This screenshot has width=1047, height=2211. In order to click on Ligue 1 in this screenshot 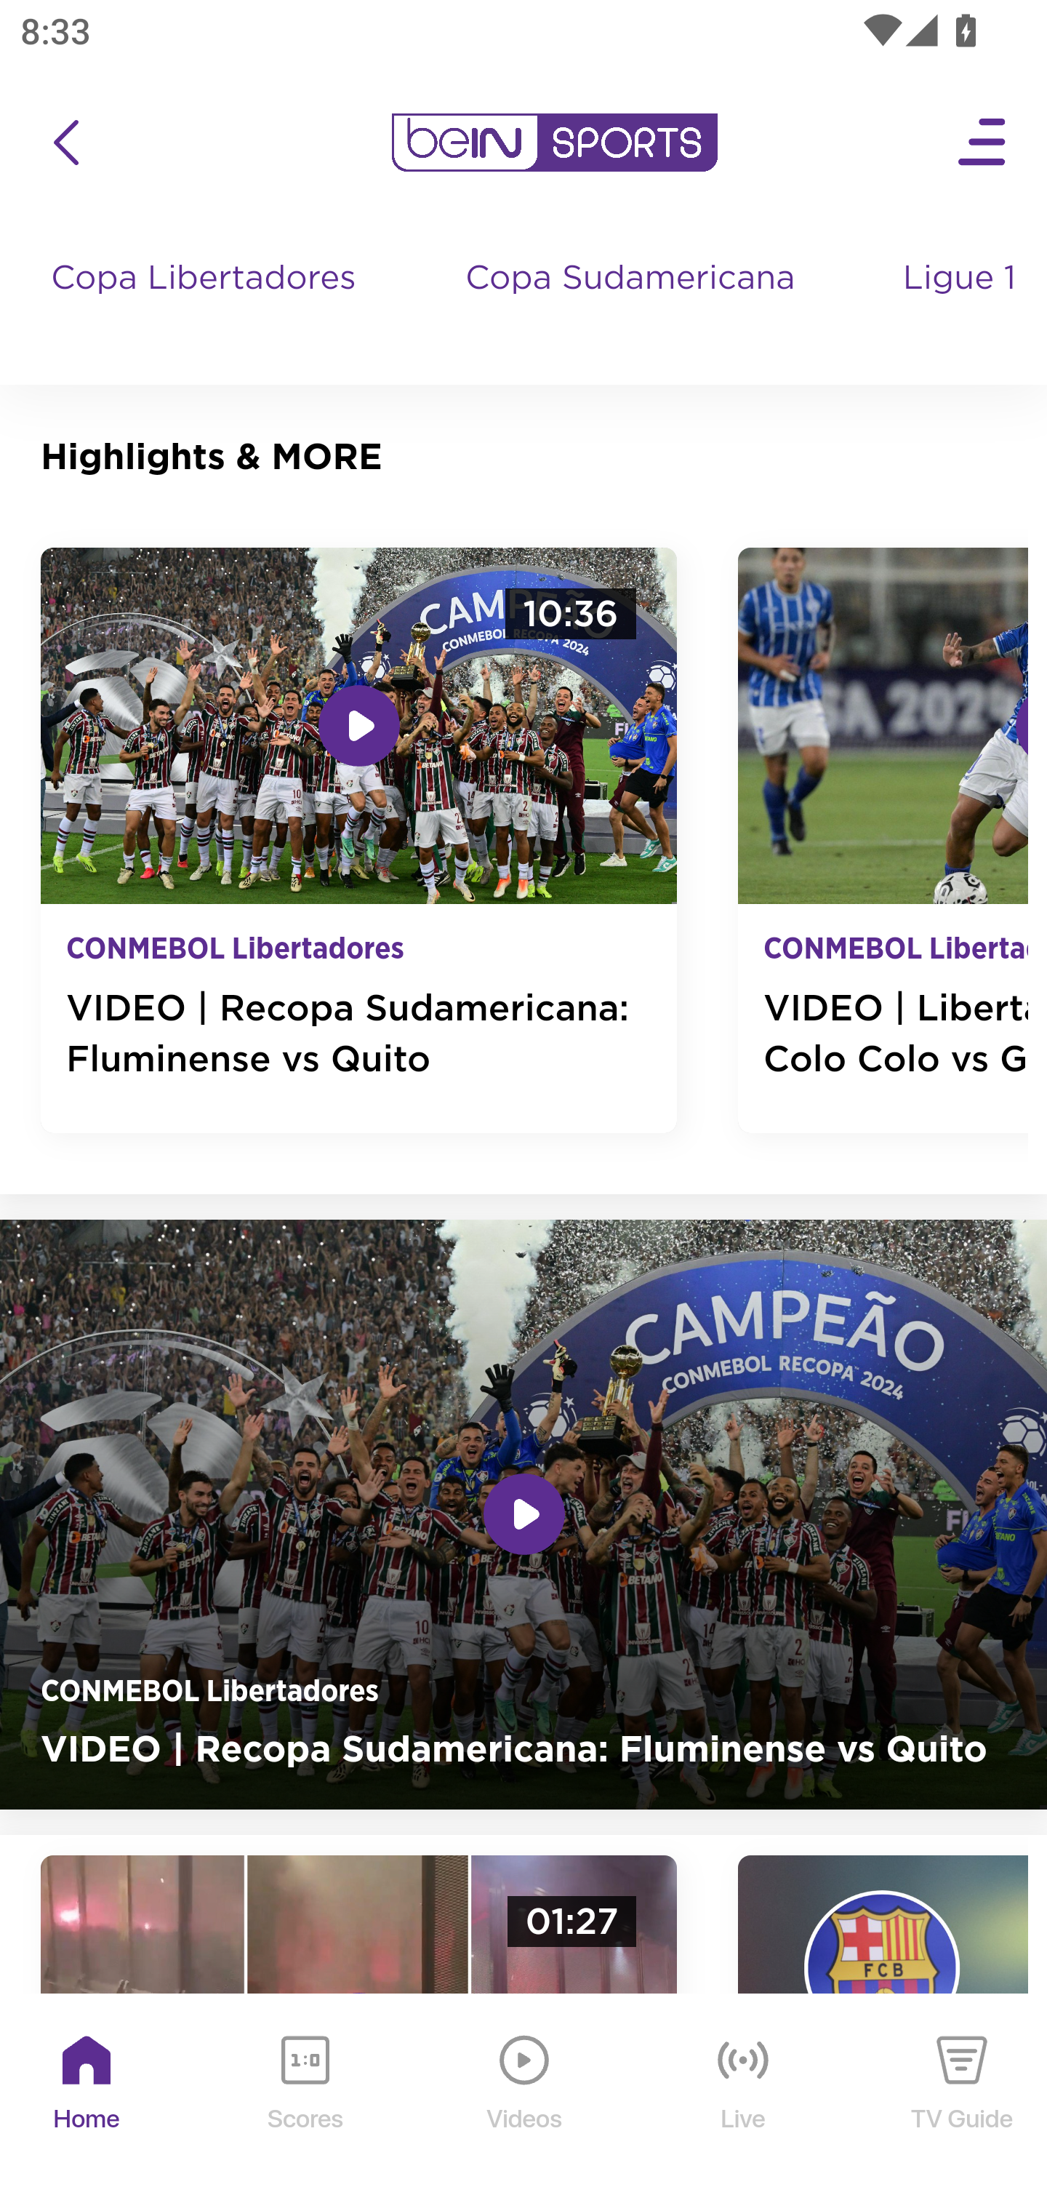, I will do `click(962, 305)`.